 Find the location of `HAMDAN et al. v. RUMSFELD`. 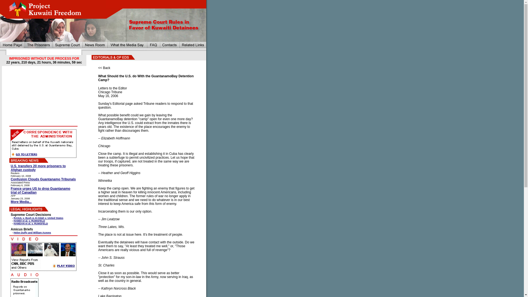

HAMDAN et al. v. RUMSFELD is located at coordinates (31, 223).